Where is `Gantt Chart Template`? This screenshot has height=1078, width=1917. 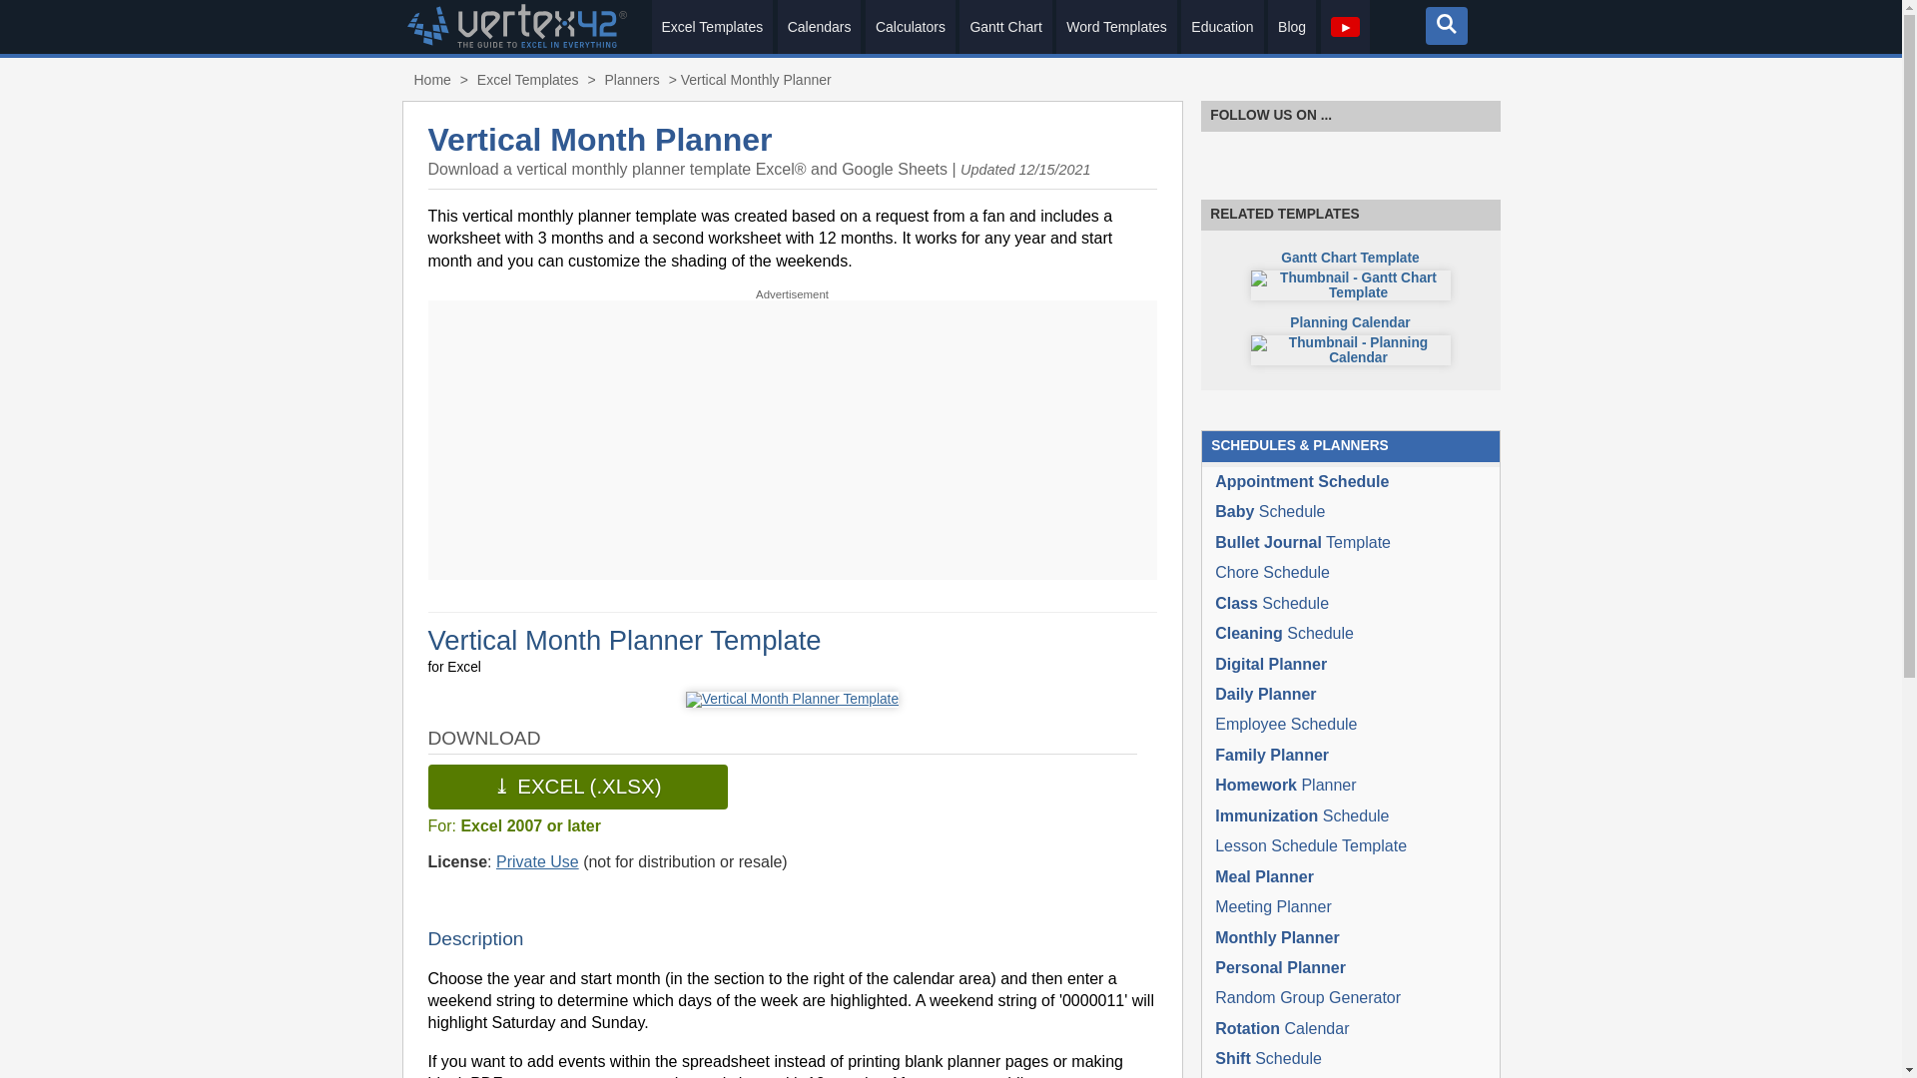
Gantt Chart Template is located at coordinates (1350, 275).